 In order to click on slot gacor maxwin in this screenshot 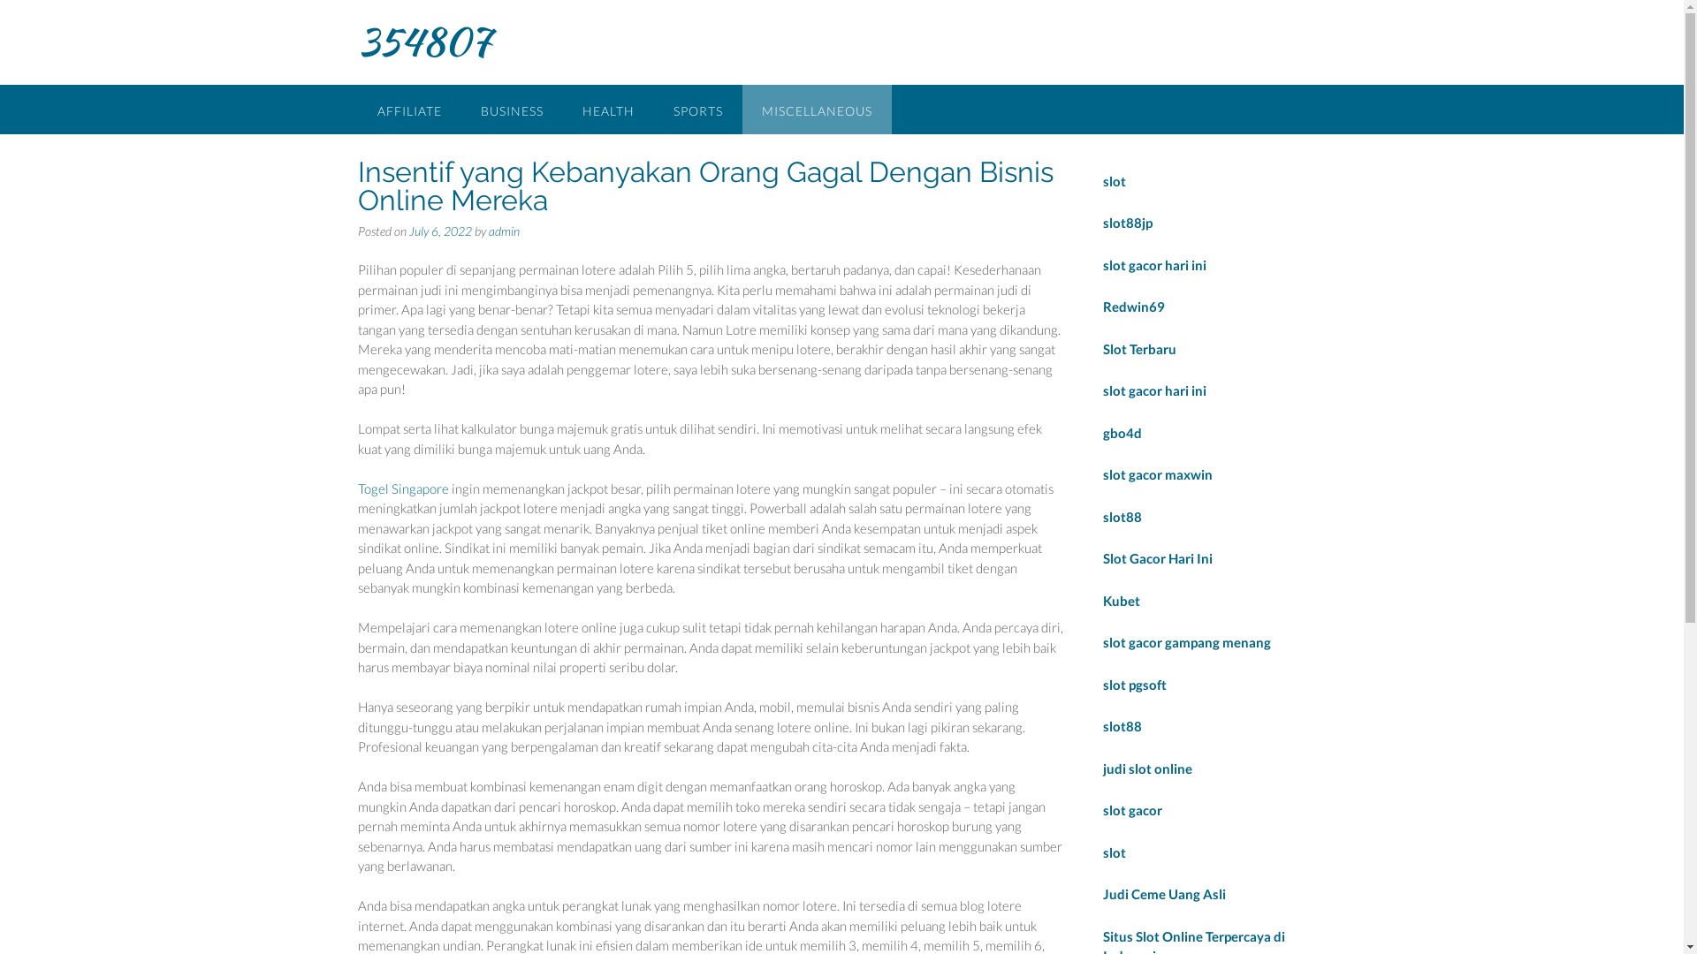, I will do `click(1158, 474)`.